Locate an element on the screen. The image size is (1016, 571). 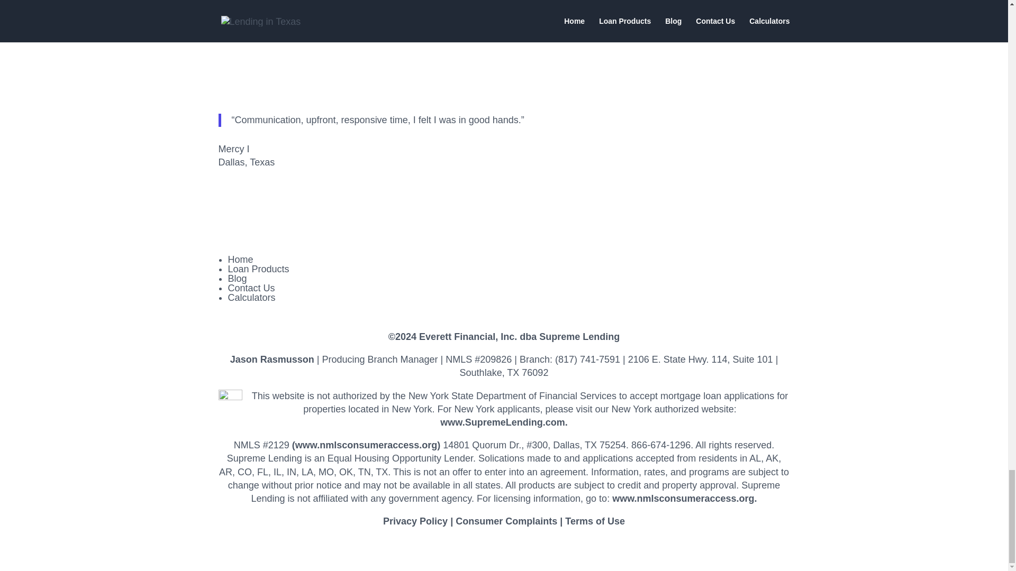
Loan Products is located at coordinates (258, 269).